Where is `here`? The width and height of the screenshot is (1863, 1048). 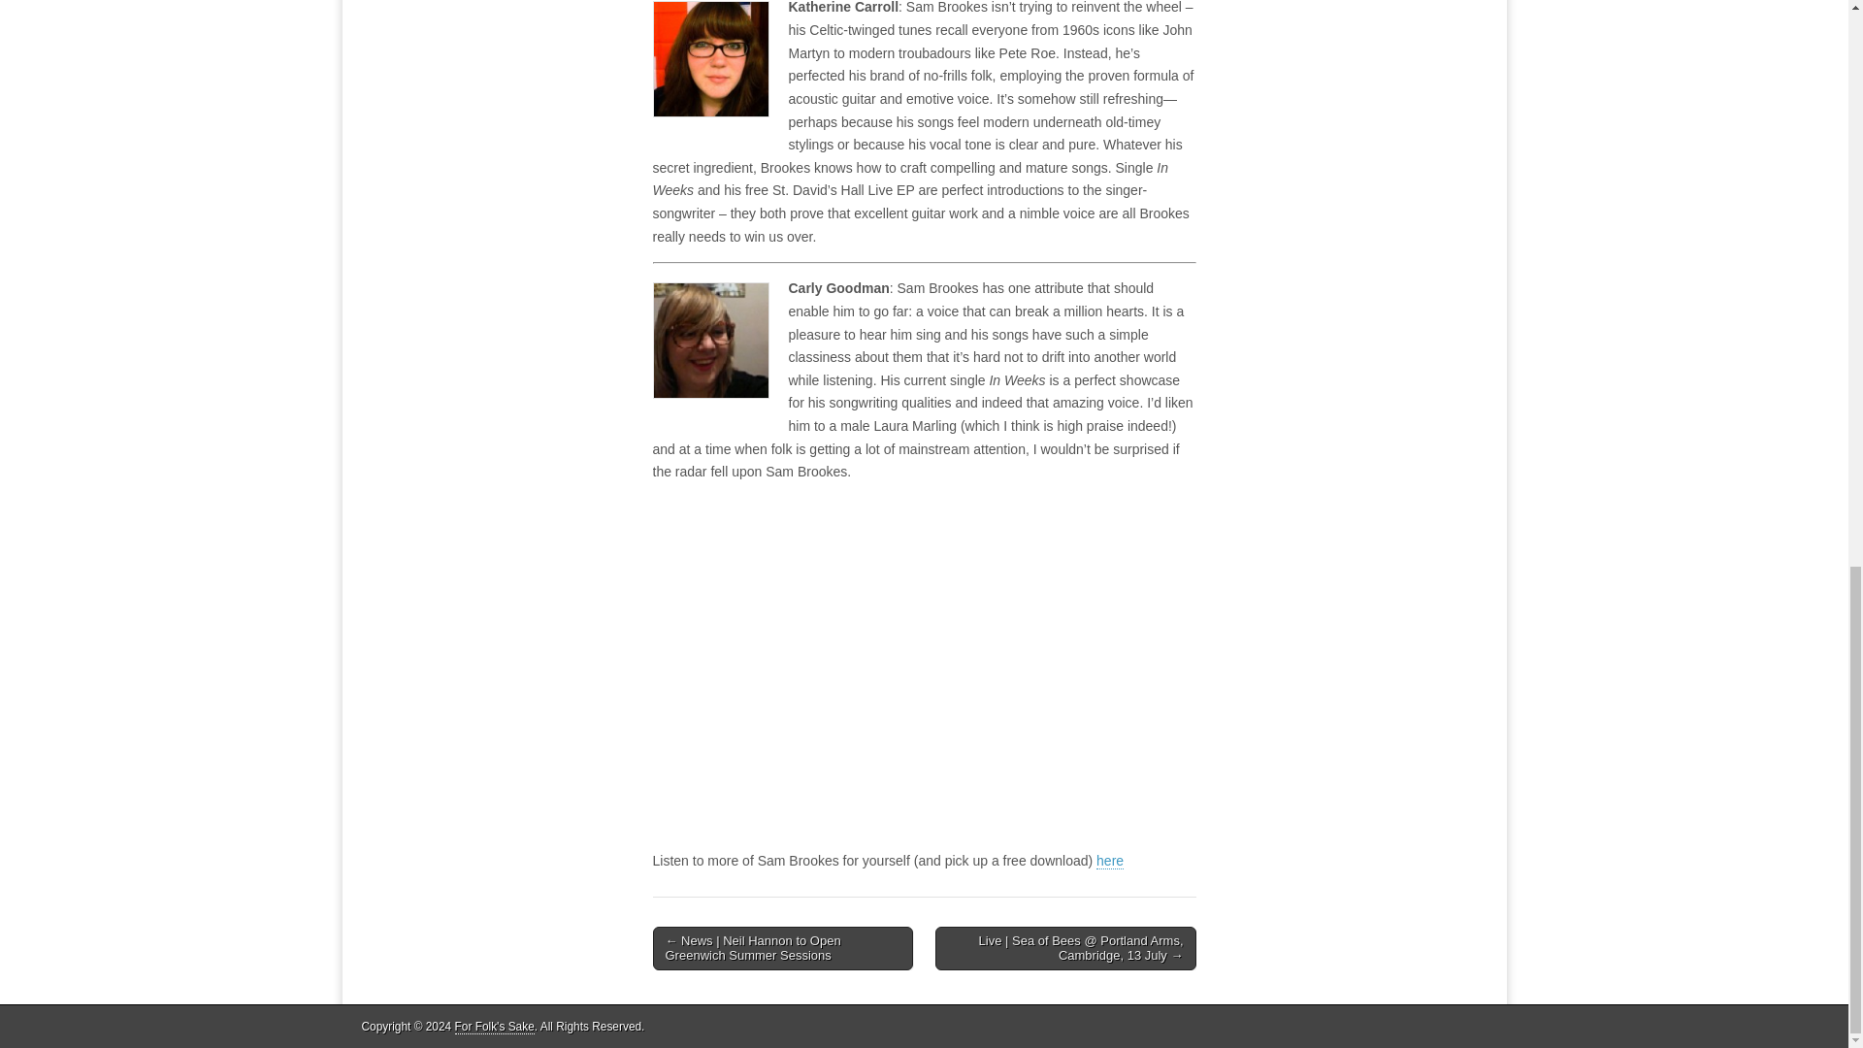 here is located at coordinates (1110, 862).